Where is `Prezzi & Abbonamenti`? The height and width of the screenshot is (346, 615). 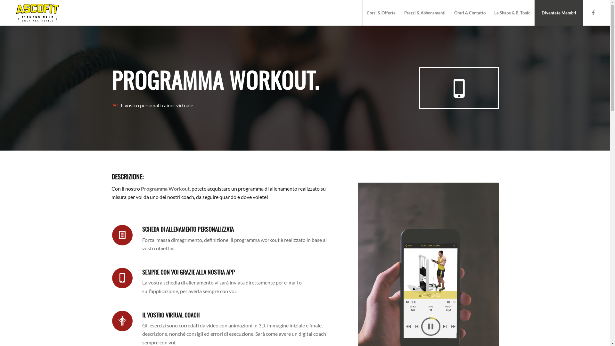
Prezzi & Abbonamenti is located at coordinates (425, 13).